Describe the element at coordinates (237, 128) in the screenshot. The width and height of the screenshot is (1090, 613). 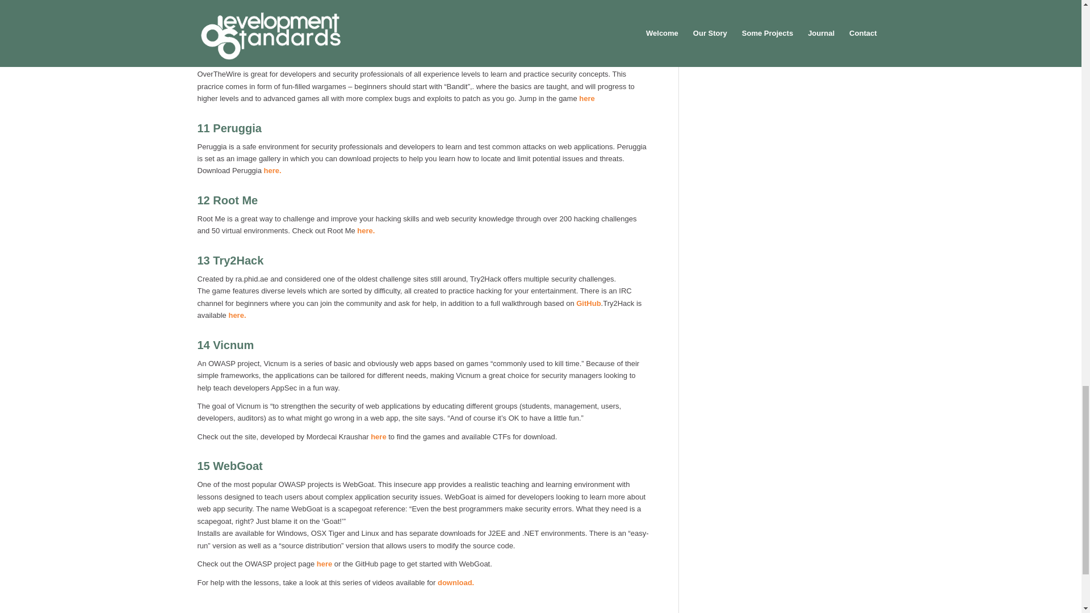
I see `Peruggia` at that location.